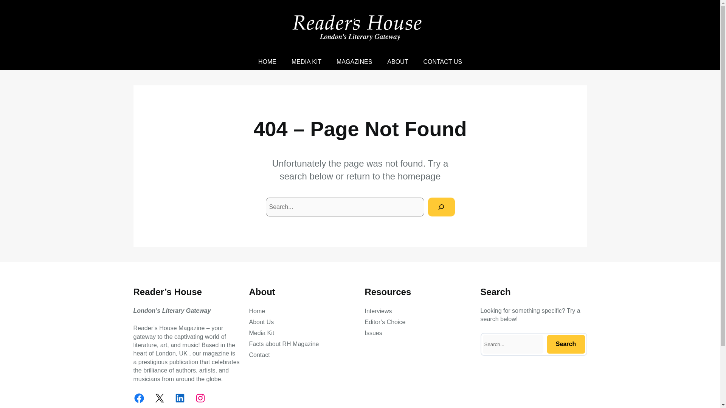 The height and width of the screenshot is (408, 726). I want to click on MAGAZINES, so click(354, 62).